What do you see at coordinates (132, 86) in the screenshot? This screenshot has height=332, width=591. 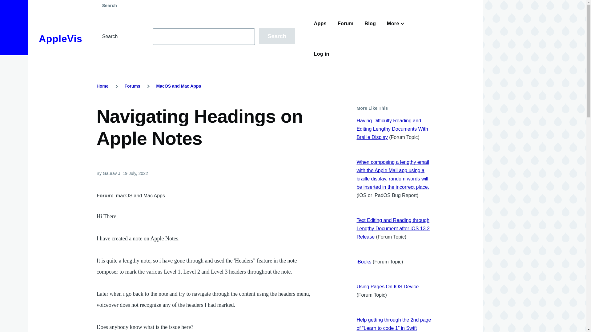 I see `Forums` at bounding box center [132, 86].